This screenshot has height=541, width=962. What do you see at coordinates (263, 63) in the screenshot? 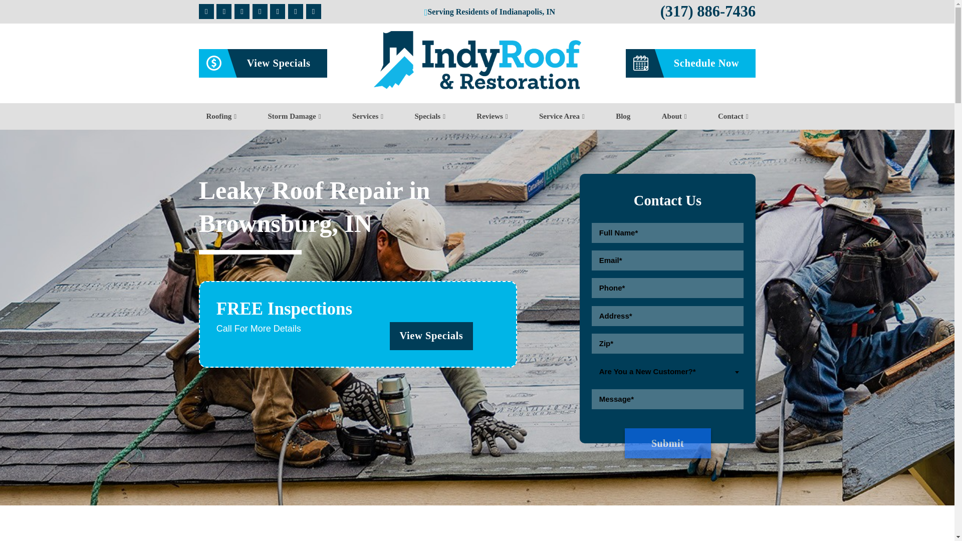
I see `View Specials` at bounding box center [263, 63].